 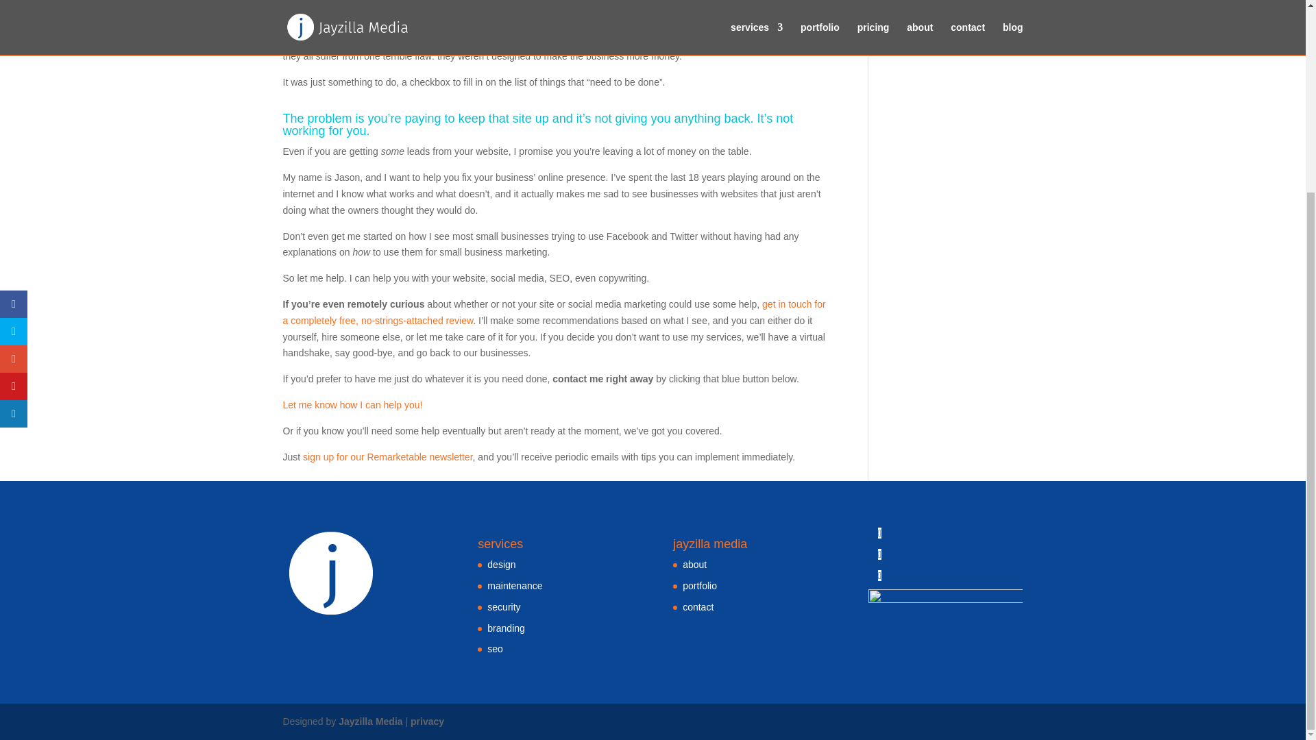 What do you see at coordinates (387, 456) in the screenshot?
I see `sign up for our Remarketable newsletter` at bounding box center [387, 456].